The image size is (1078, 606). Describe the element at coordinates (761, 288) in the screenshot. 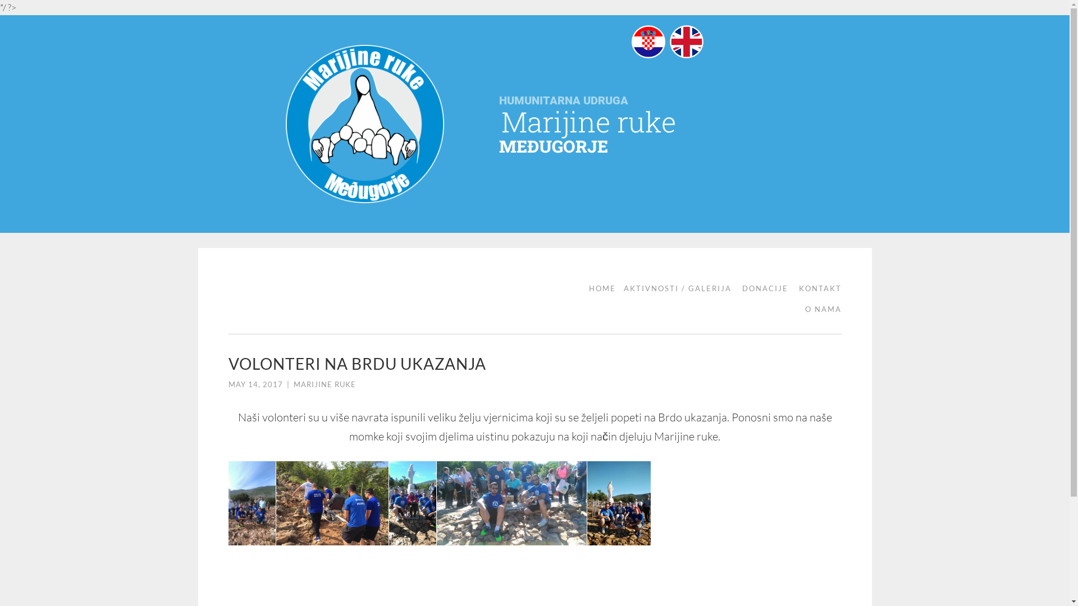

I see `DONACIJE` at that location.